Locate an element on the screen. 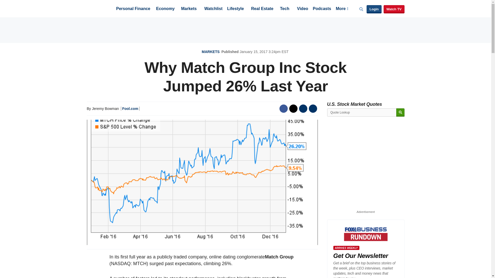 Image resolution: width=495 pixels, height=278 pixels. Watchlist is located at coordinates (213, 9).